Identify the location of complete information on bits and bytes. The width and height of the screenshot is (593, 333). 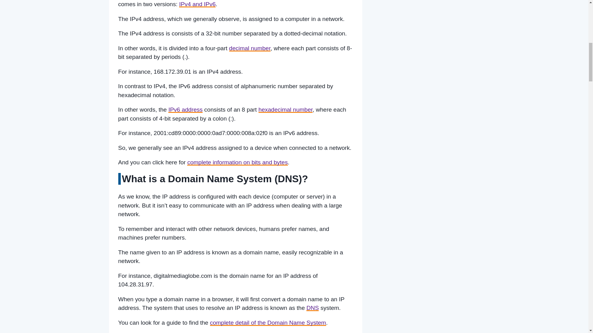
(237, 162).